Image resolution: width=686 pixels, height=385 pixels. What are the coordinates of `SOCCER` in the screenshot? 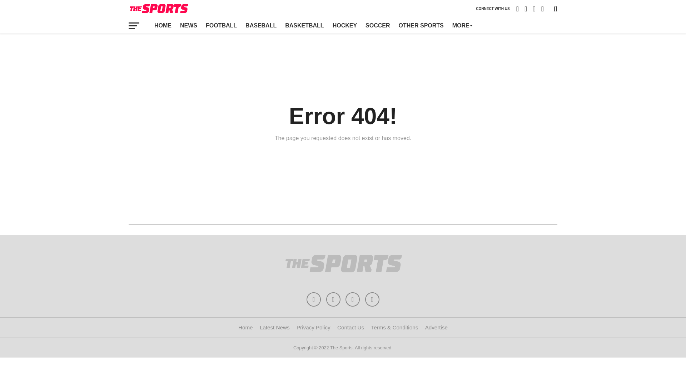 It's located at (377, 25).